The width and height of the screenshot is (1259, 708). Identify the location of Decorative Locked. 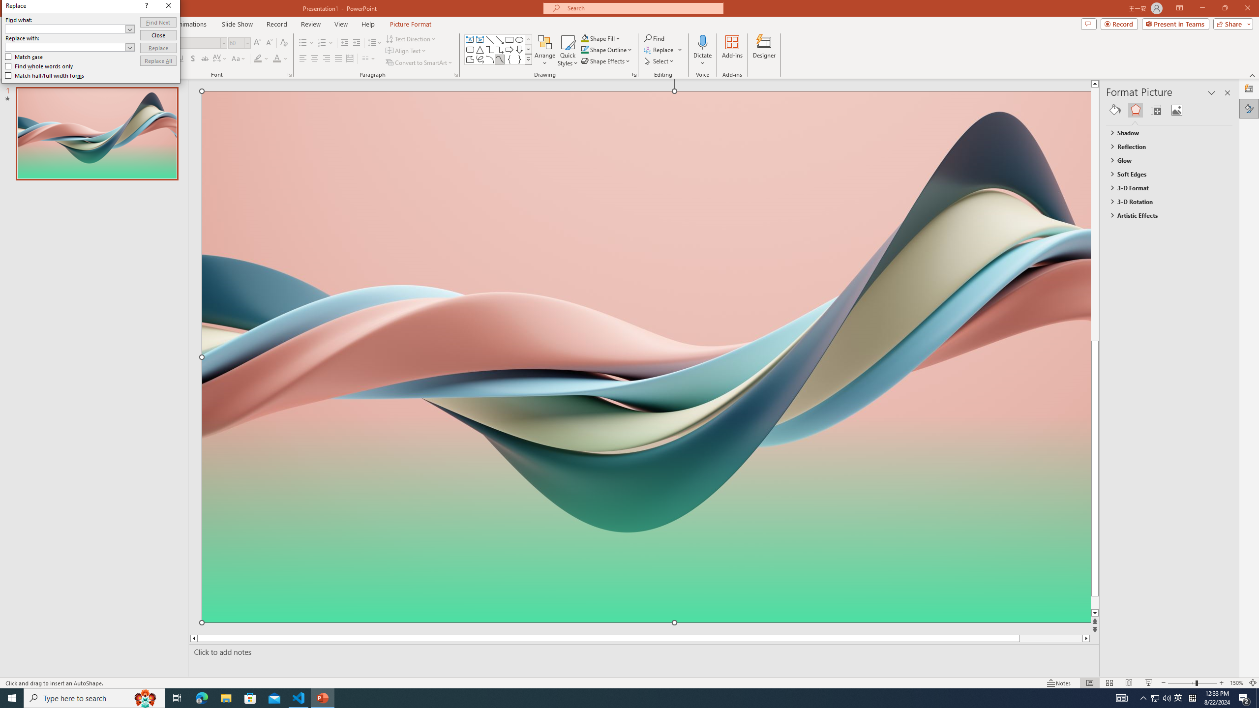
(646, 501).